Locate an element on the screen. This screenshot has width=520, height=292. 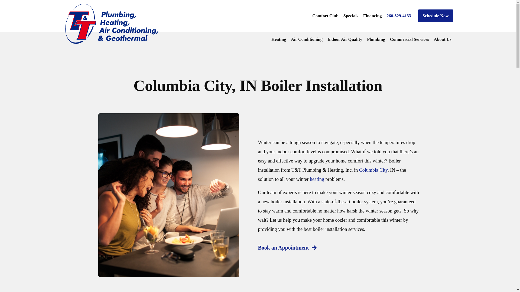
Commercial Services is located at coordinates (409, 39).